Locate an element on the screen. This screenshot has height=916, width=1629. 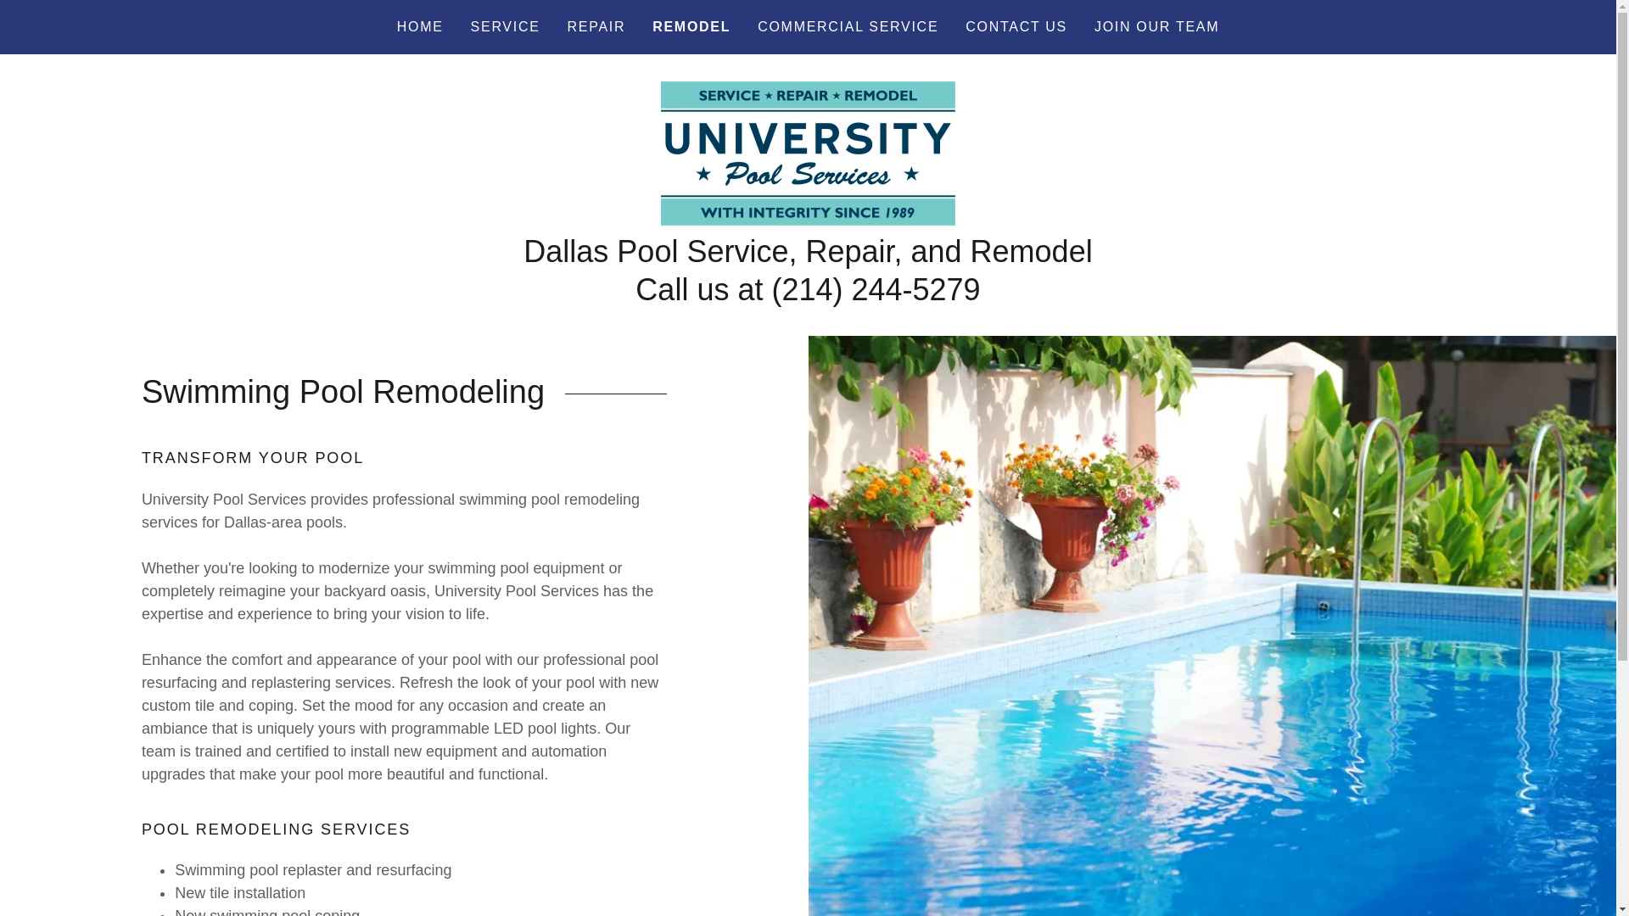
JOIN OUR TEAM is located at coordinates (1157, 27).